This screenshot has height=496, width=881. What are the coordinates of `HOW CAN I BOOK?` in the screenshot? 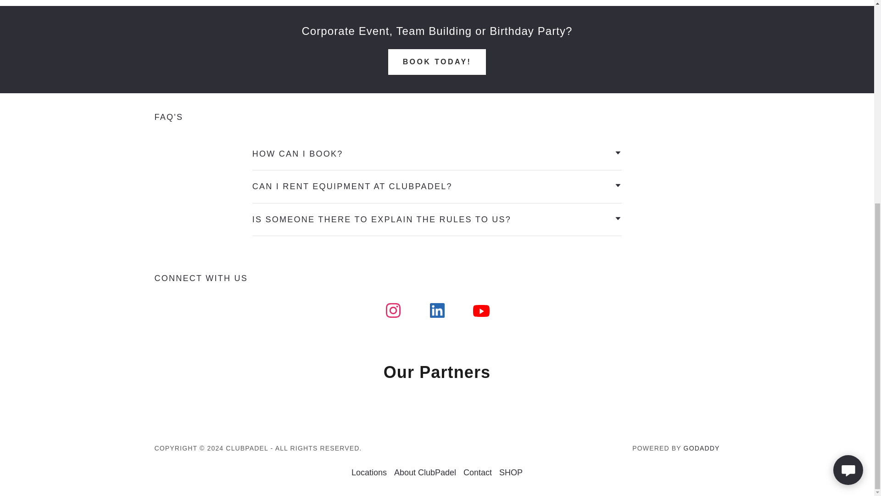 It's located at (437, 154).